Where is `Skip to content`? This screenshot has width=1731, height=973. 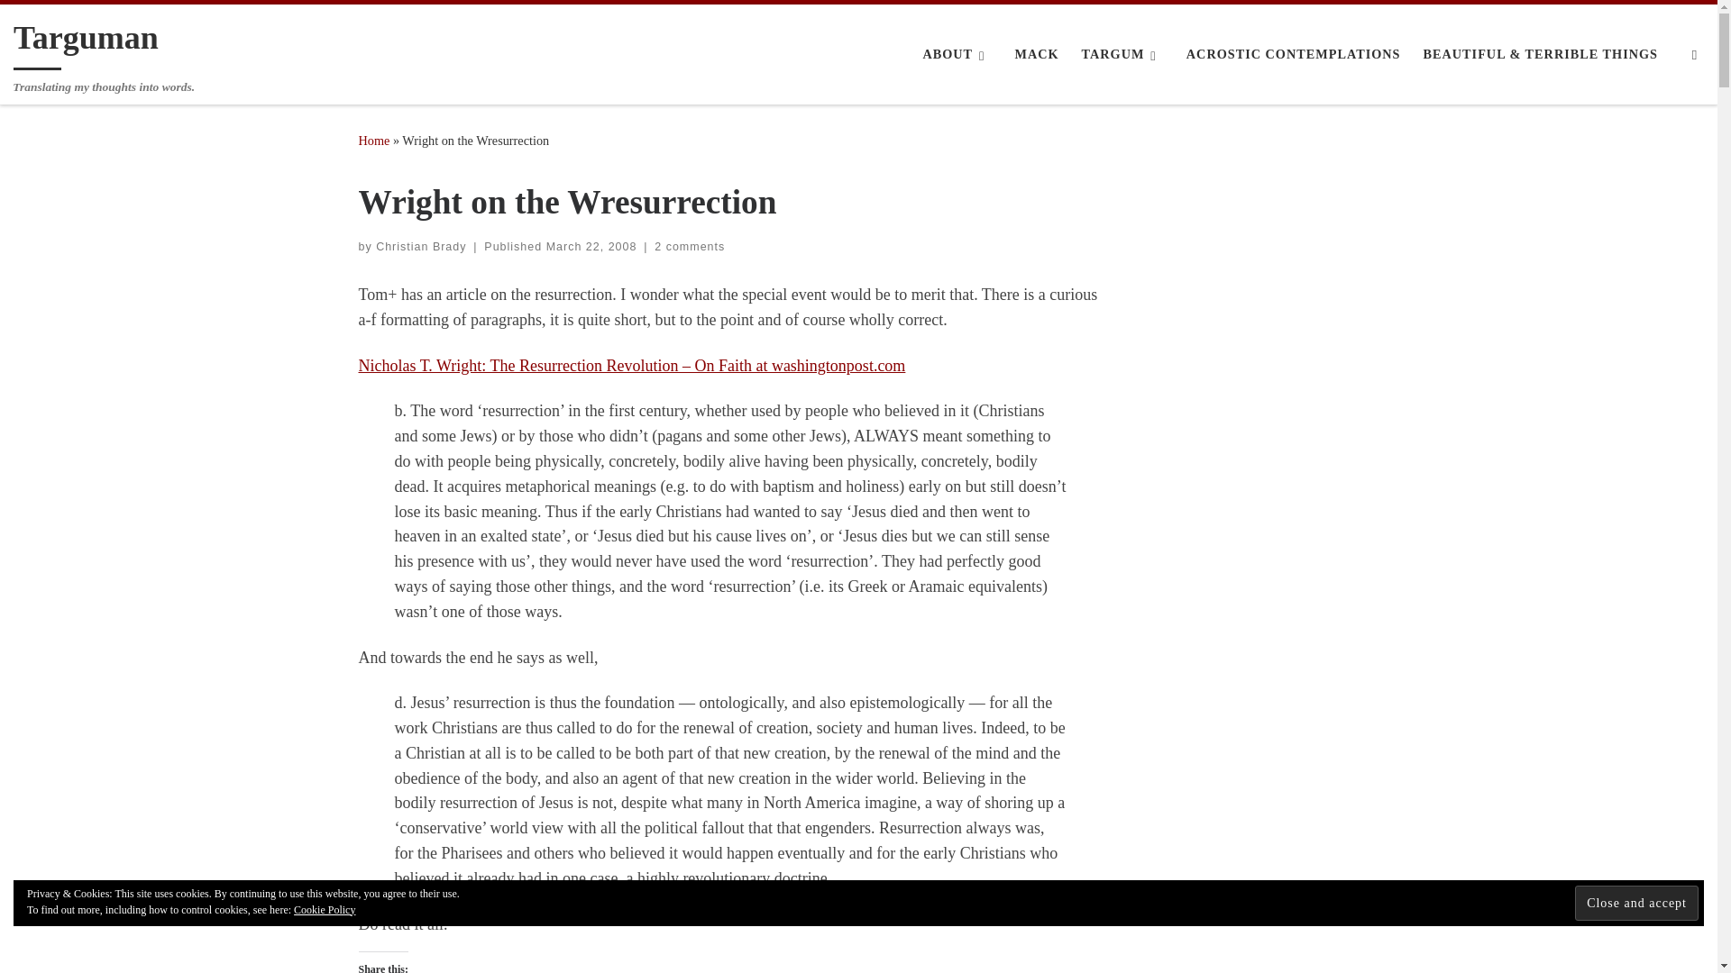
Skip to content is located at coordinates (68, 23).